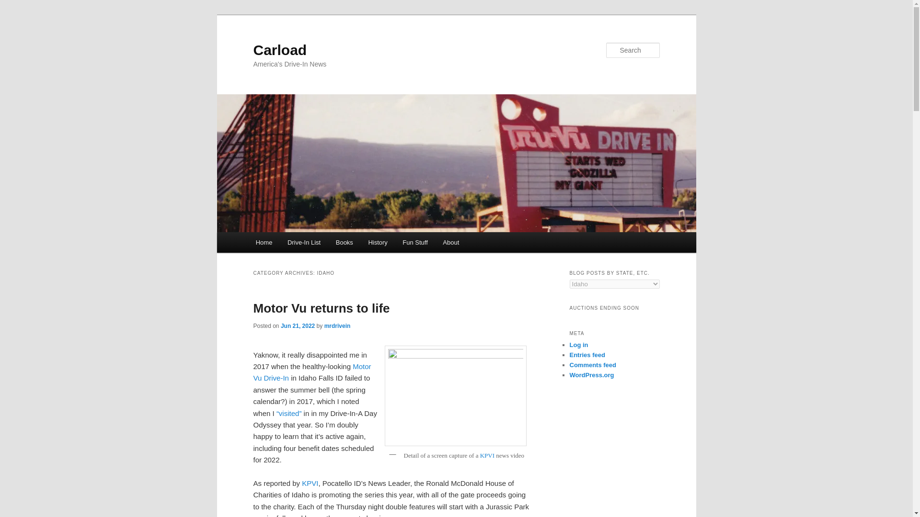 Image resolution: width=920 pixels, height=517 pixels. Describe the element at coordinates (304, 242) in the screenshot. I see `Drive-In List` at that location.